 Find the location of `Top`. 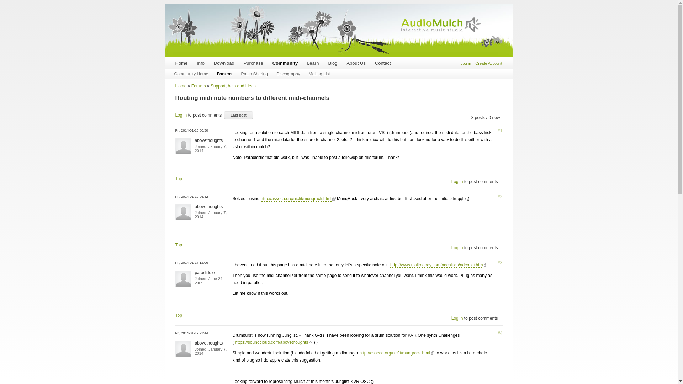

Top is located at coordinates (178, 178).